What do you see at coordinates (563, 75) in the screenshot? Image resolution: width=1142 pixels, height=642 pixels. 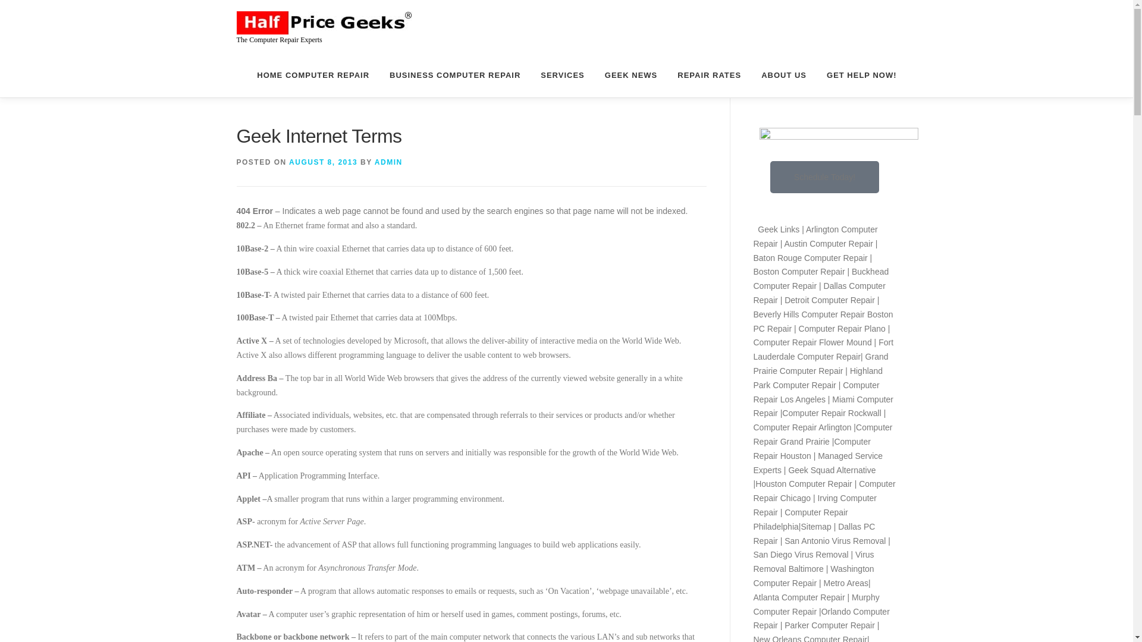 I see `SERVICES` at bounding box center [563, 75].